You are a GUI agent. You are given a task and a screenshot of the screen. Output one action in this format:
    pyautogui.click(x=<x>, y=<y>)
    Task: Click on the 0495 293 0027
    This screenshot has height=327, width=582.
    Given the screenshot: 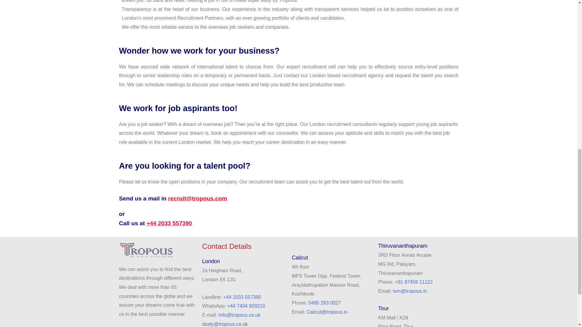 What is the action you would take?
    pyautogui.click(x=325, y=303)
    